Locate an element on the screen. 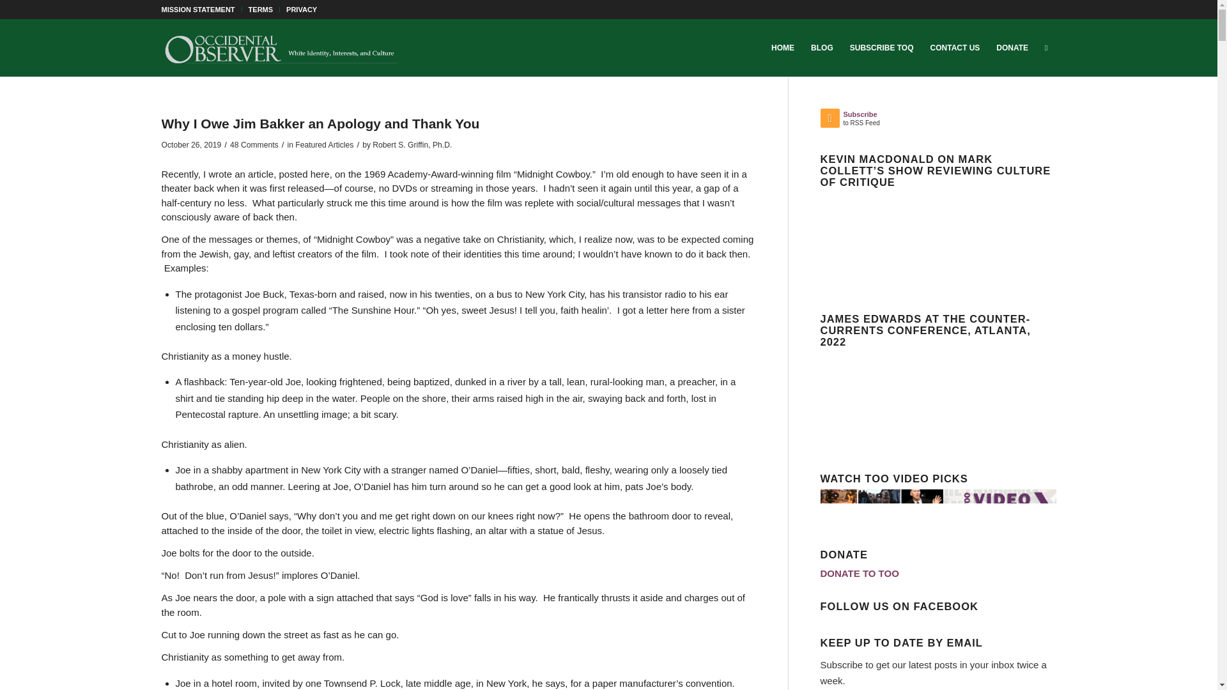 The width and height of the screenshot is (1227, 690). Featured Articles is located at coordinates (324, 145).